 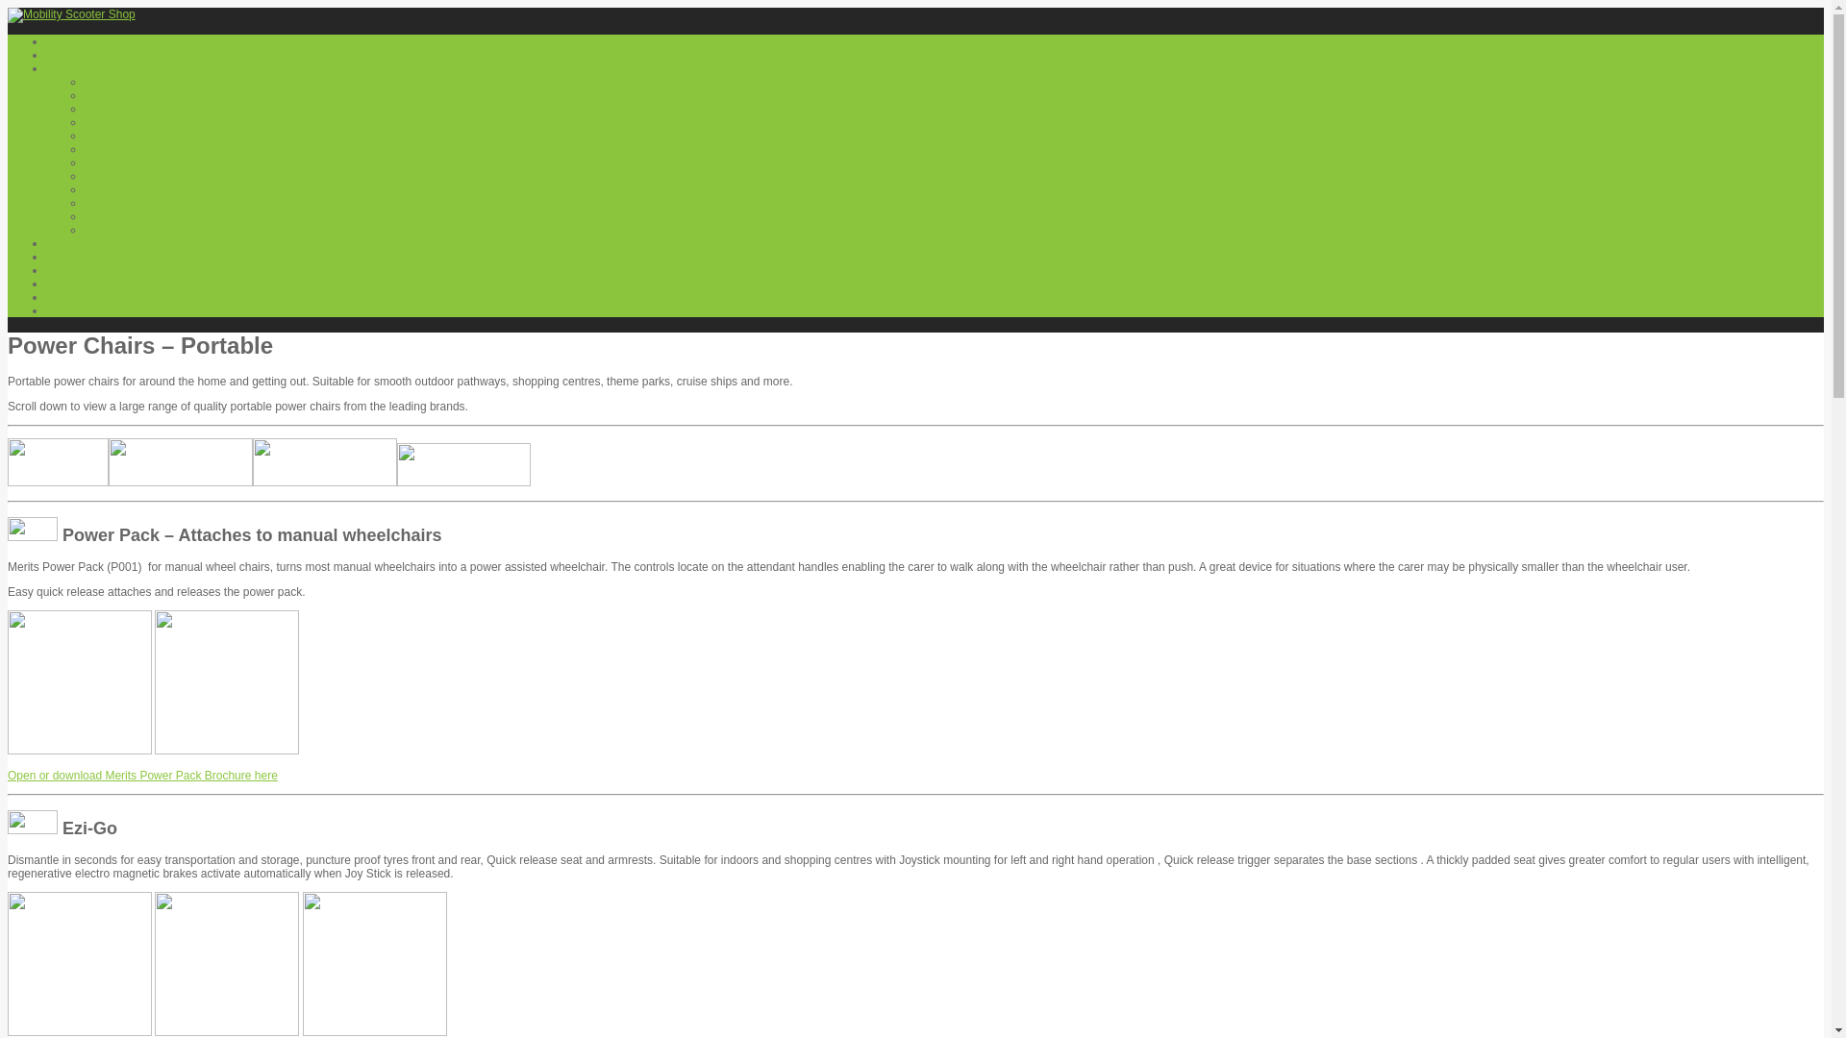 What do you see at coordinates (85, 67) in the screenshot?
I see `Product Range` at bounding box center [85, 67].